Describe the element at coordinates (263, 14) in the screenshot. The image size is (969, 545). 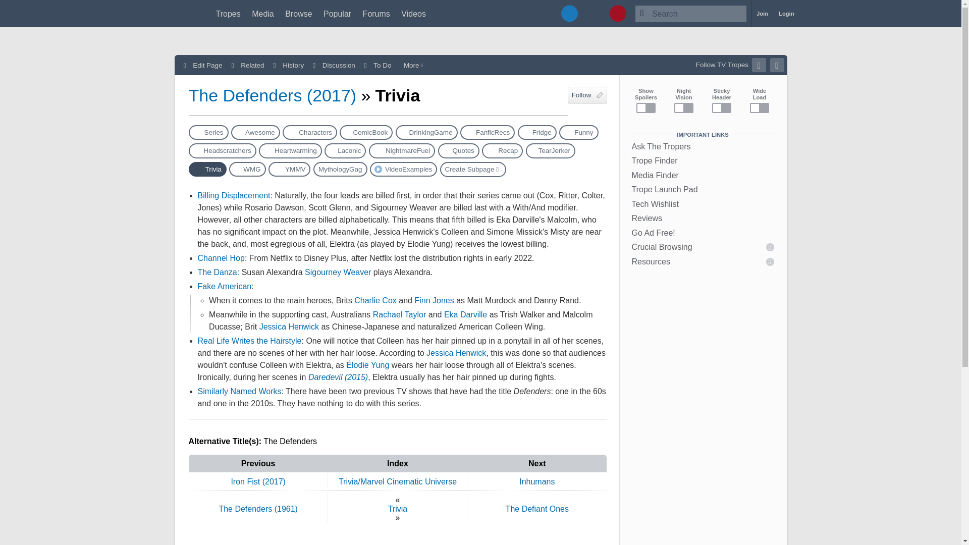
I see `Media` at that location.